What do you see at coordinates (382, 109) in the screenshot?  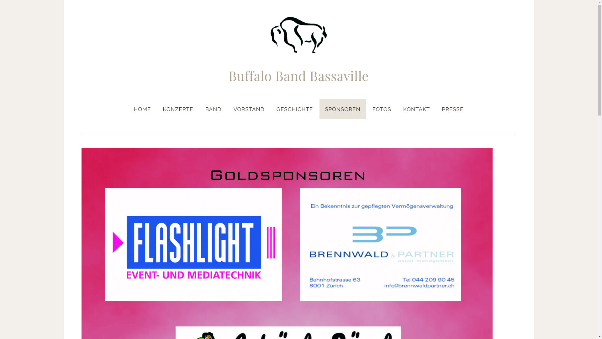 I see `FOTOS` at bounding box center [382, 109].